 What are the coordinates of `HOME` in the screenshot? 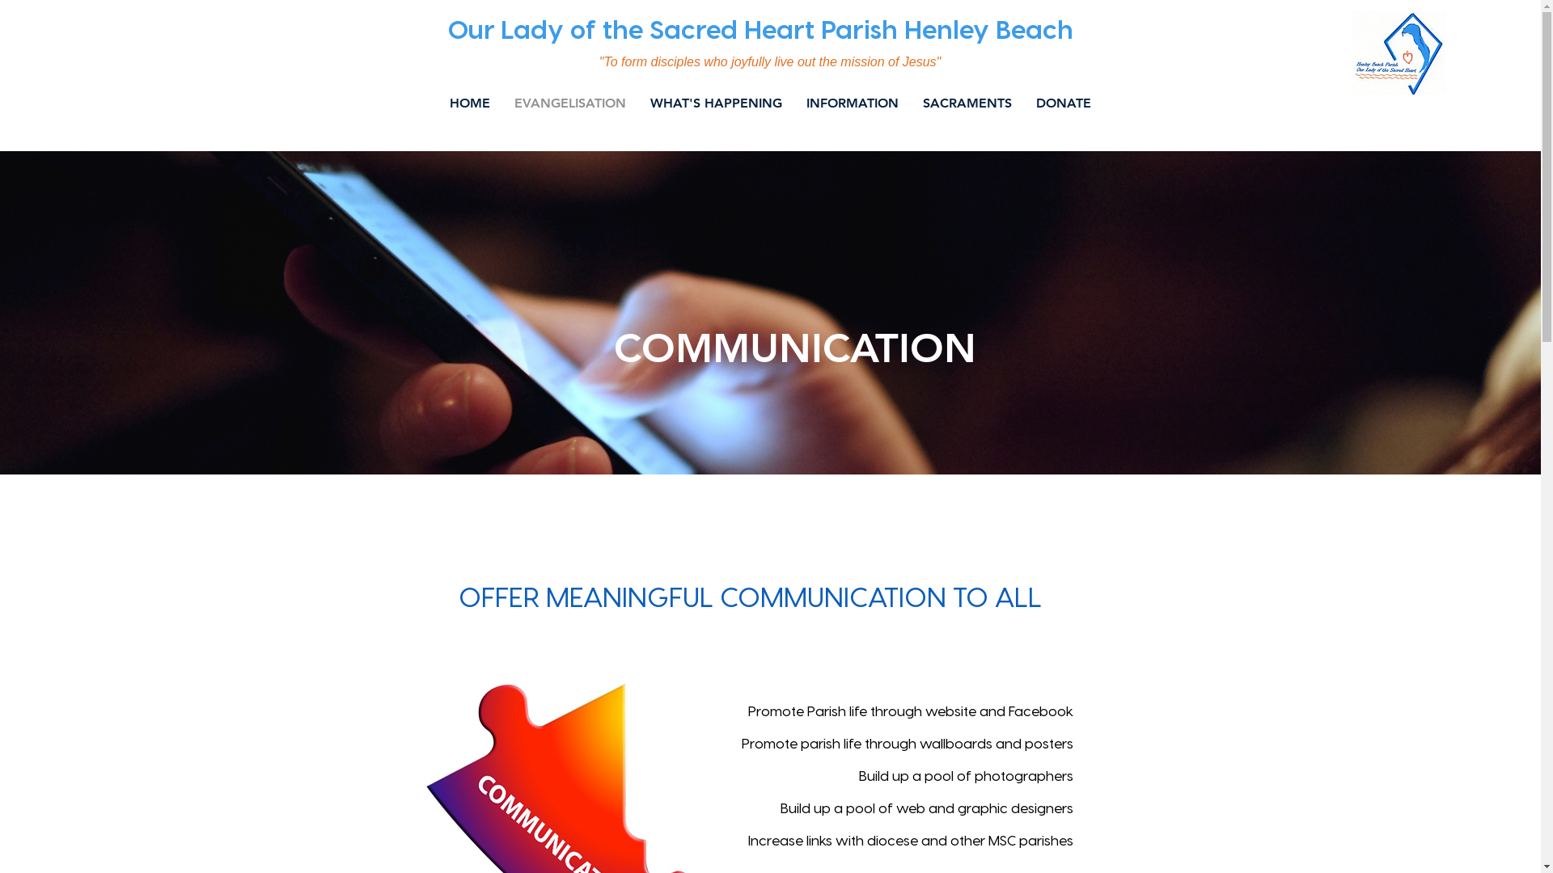 It's located at (470, 103).